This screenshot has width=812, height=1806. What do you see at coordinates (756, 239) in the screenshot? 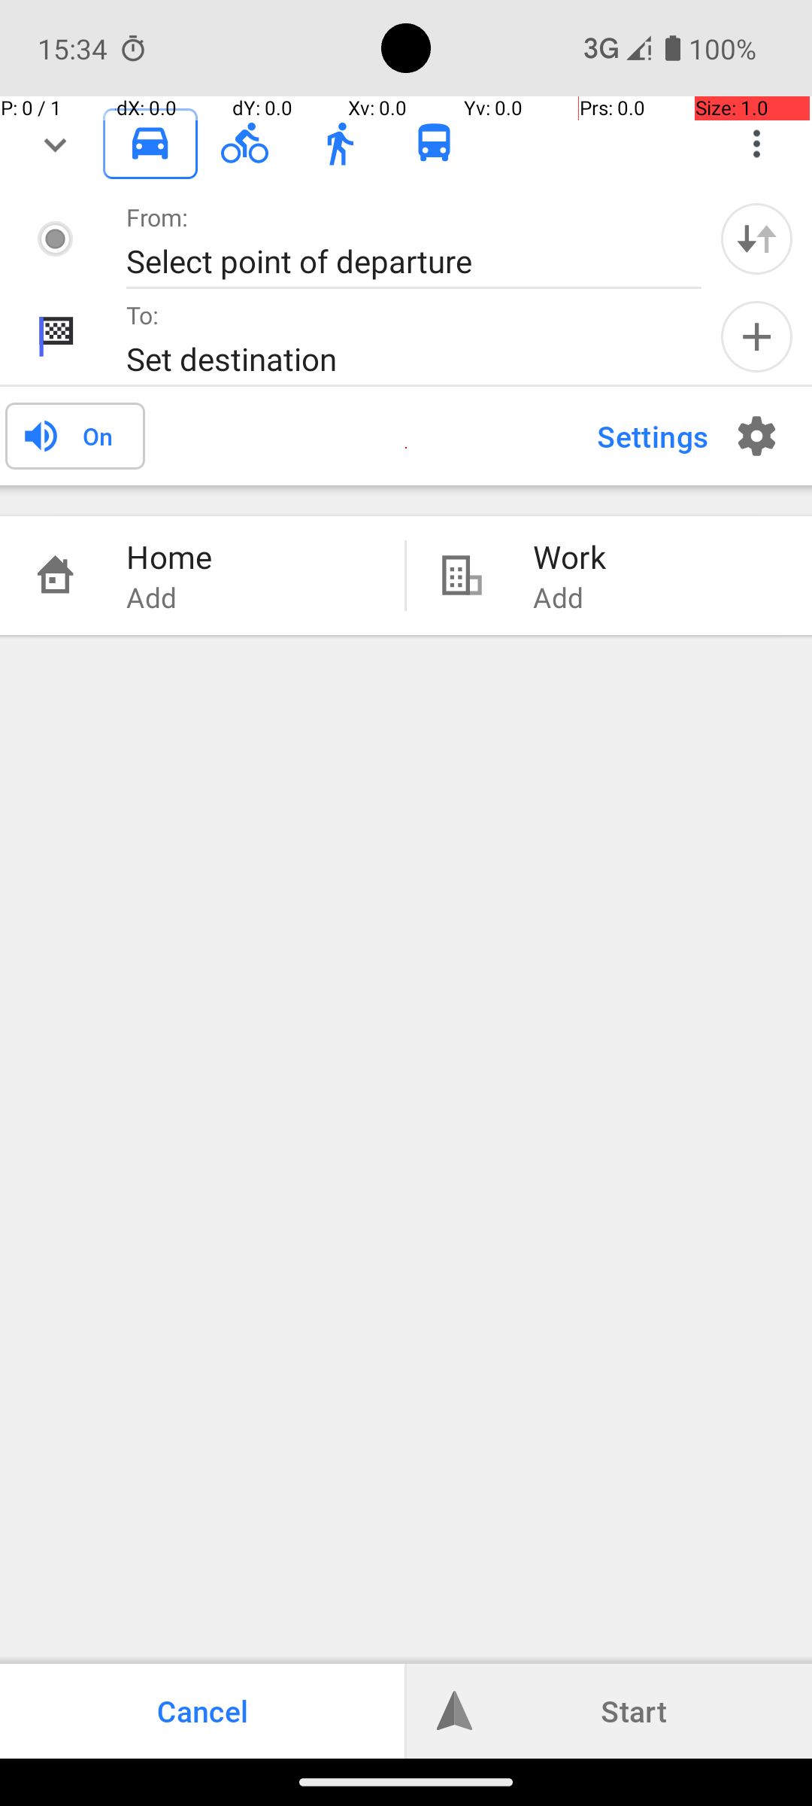
I see `Swap` at bounding box center [756, 239].